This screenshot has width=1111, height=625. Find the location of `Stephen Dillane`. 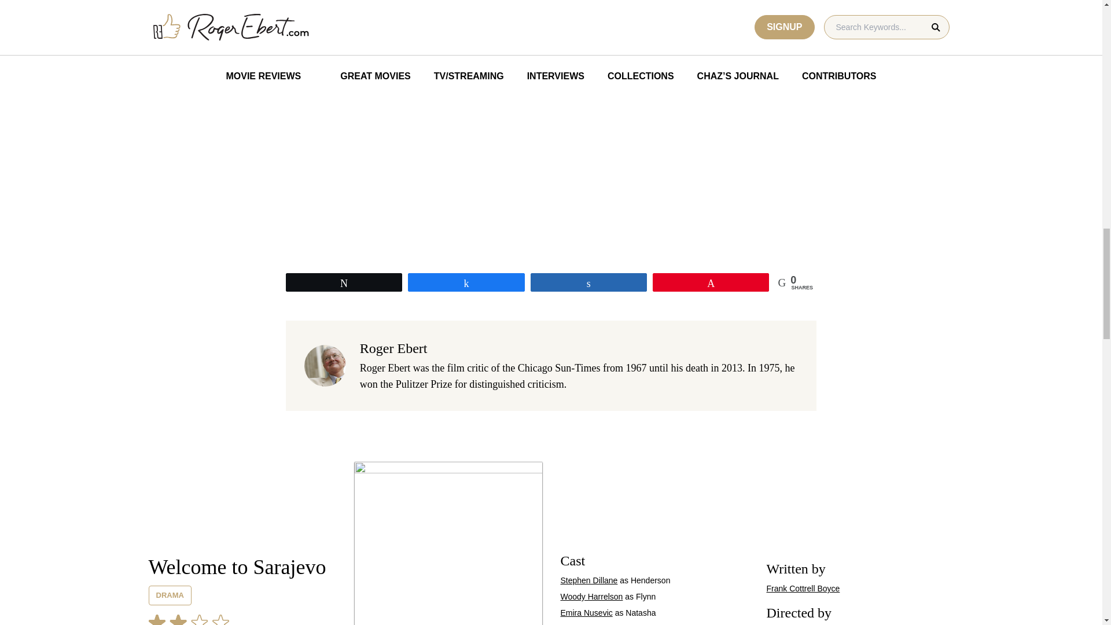

Stephen Dillane is located at coordinates (588, 580).